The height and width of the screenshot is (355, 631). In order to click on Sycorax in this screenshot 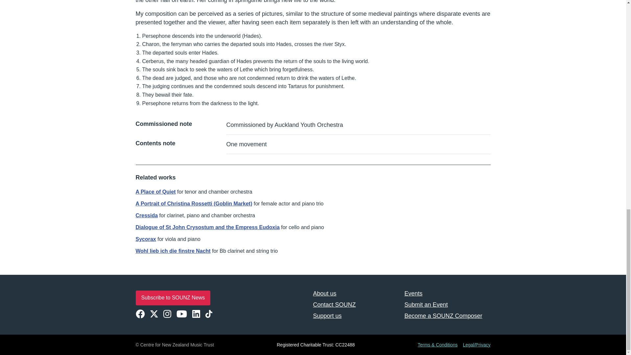, I will do `click(146, 239)`.